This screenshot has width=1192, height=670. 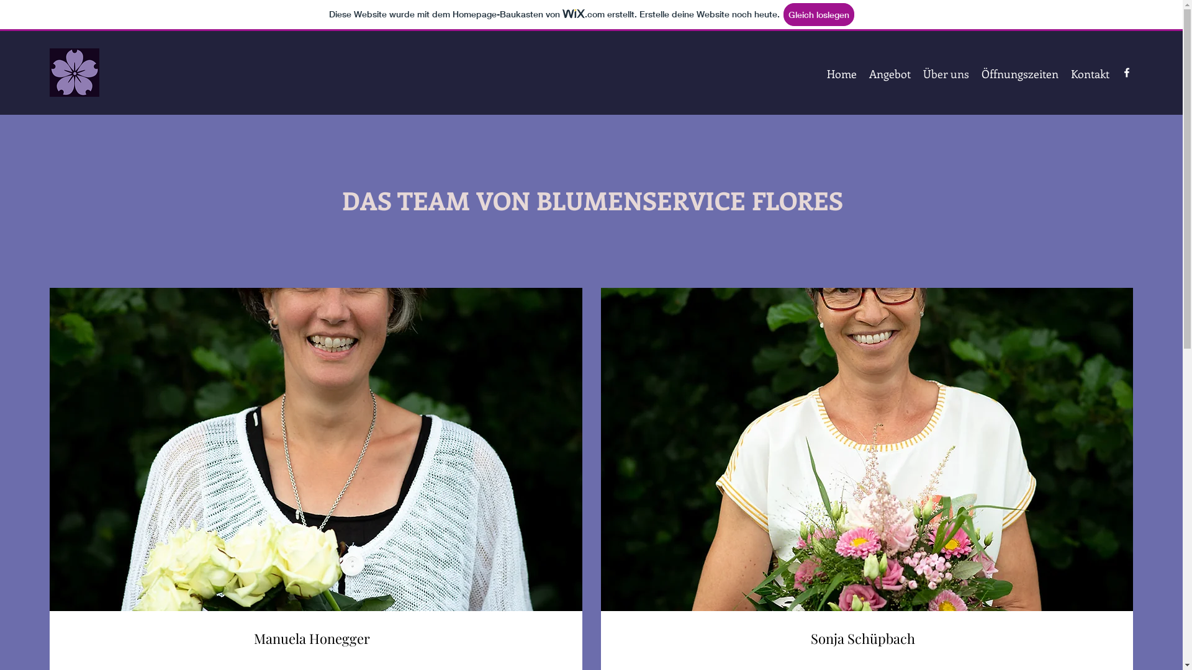 What do you see at coordinates (842, 74) in the screenshot?
I see `Home` at bounding box center [842, 74].